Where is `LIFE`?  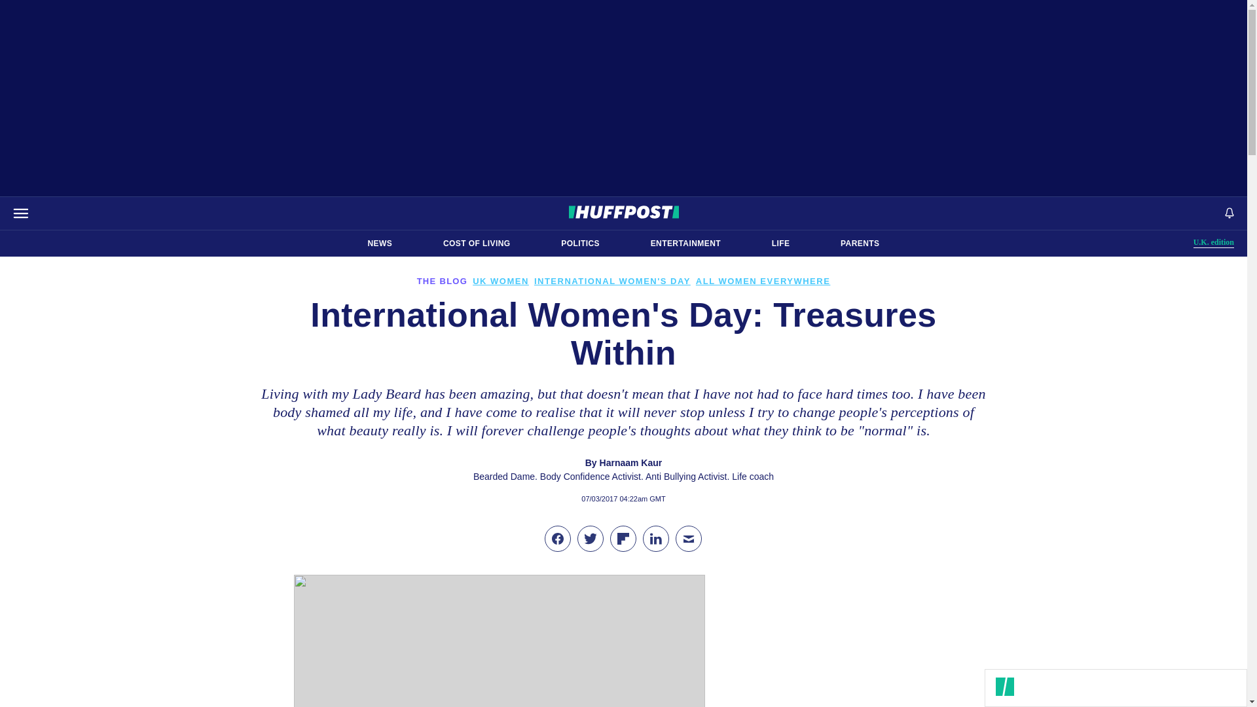 LIFE is located at coordinates (477, 244).